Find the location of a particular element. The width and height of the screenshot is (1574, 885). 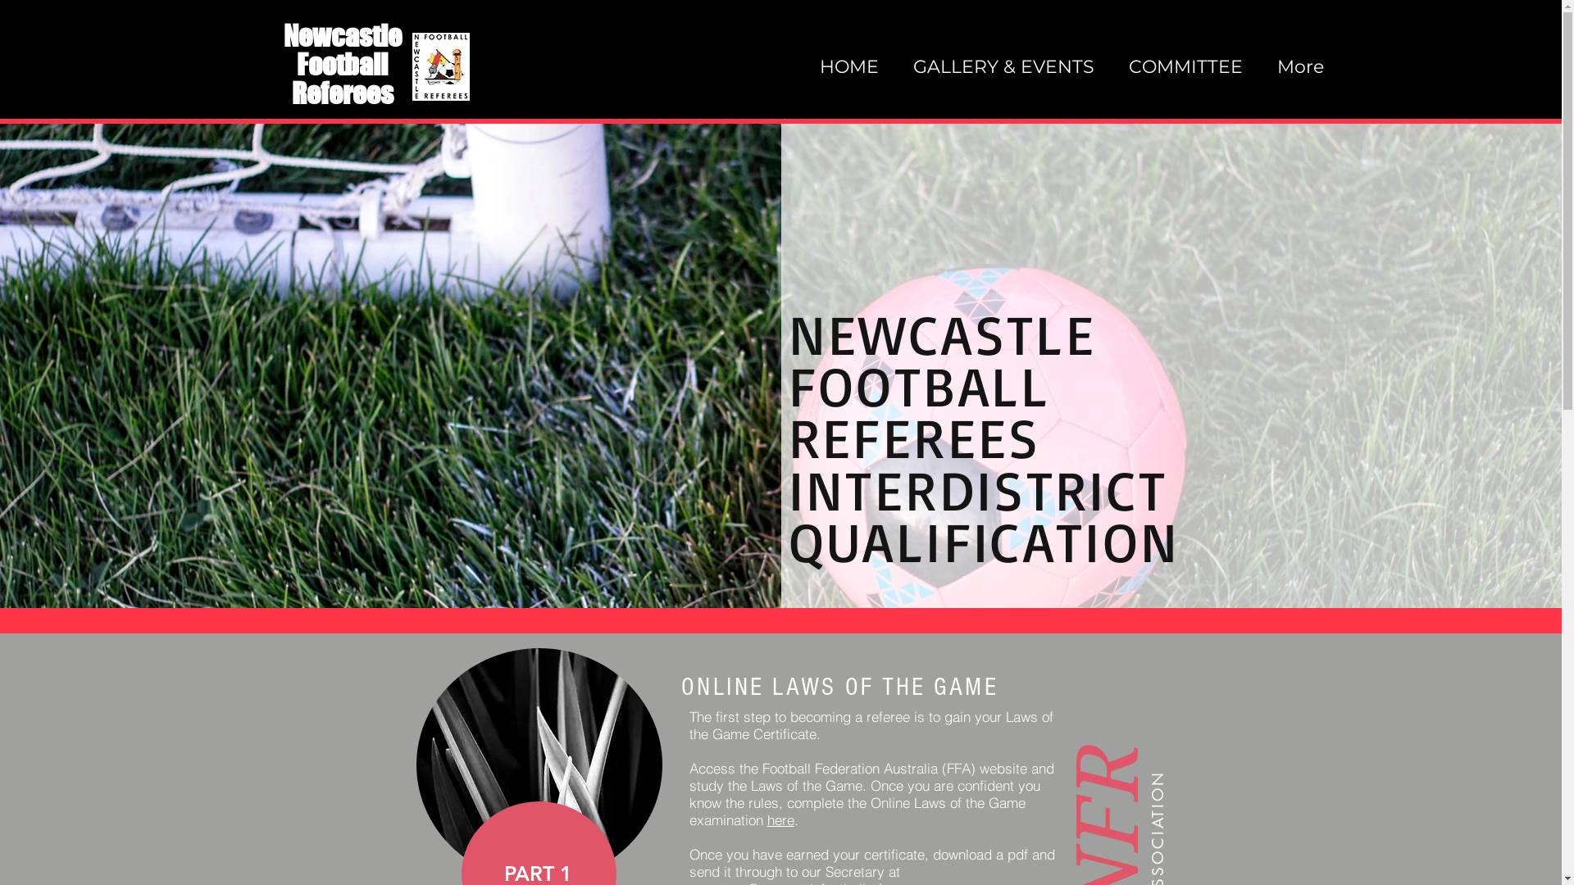

here is located at coordinates (780, 819).